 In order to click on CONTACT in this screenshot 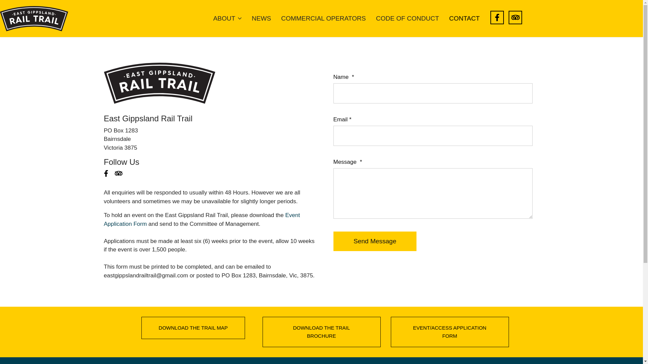, I will do `click(464, 19)`.